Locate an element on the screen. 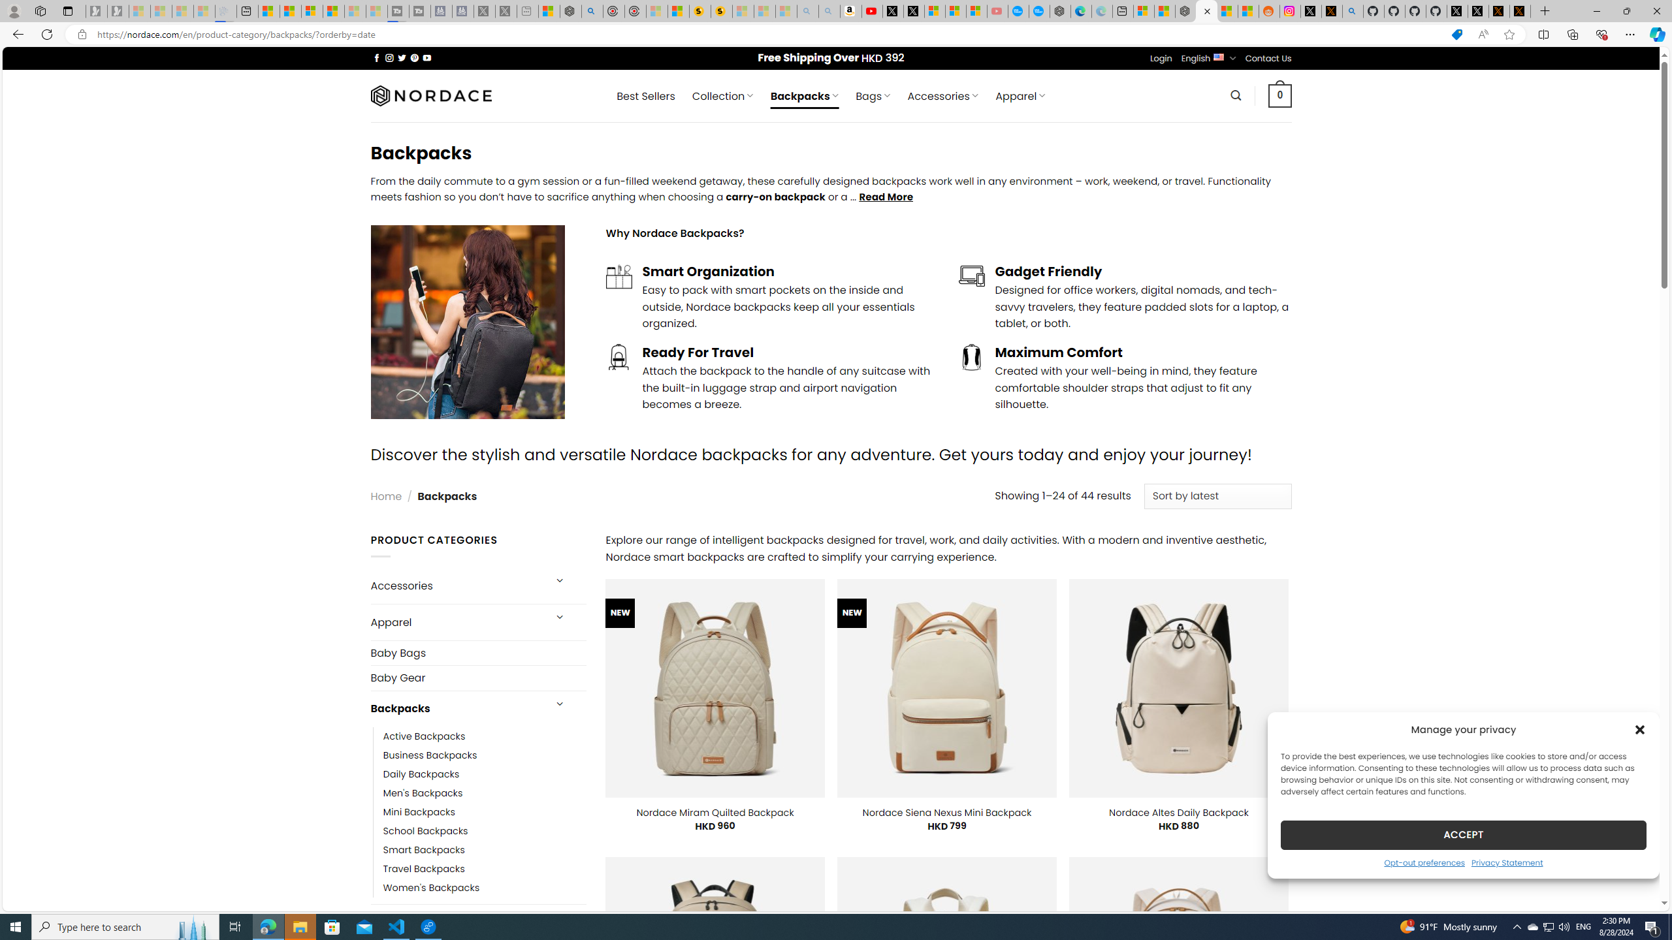 This screenshot has height=940, width=1672. help.x.com | 524: A timeout occurred is located at coordinates (1331, 11).